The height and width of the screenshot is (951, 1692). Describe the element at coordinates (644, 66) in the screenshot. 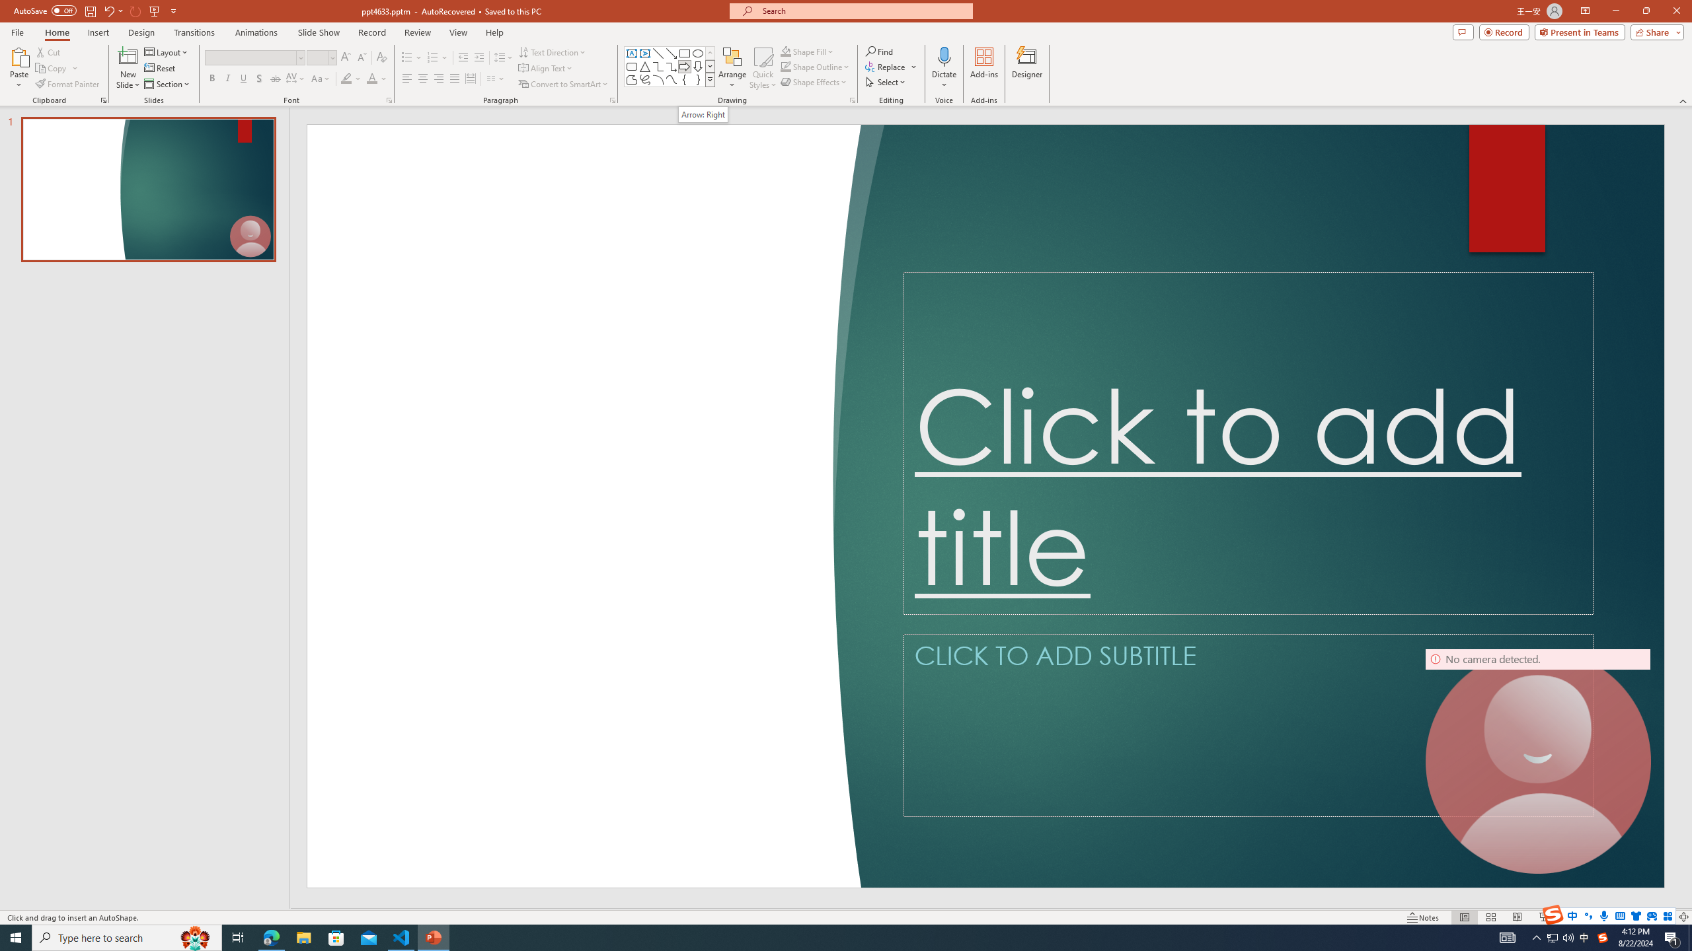

I see `Isosceles Triangle` at that location.